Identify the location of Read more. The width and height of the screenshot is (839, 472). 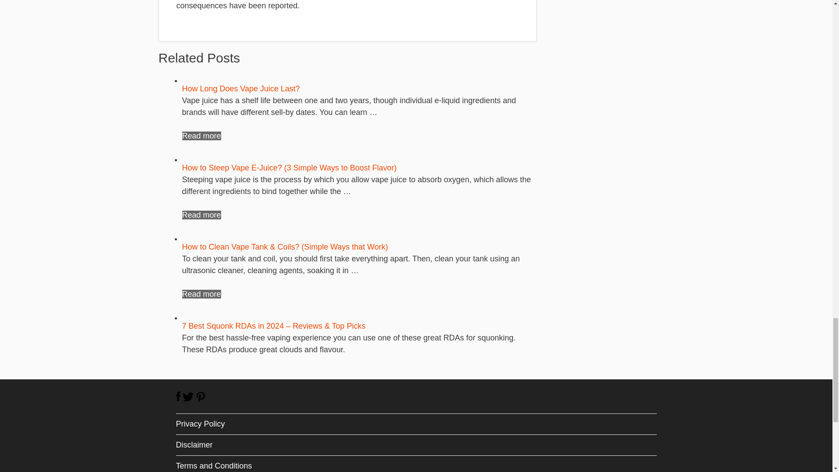
(201, 294).